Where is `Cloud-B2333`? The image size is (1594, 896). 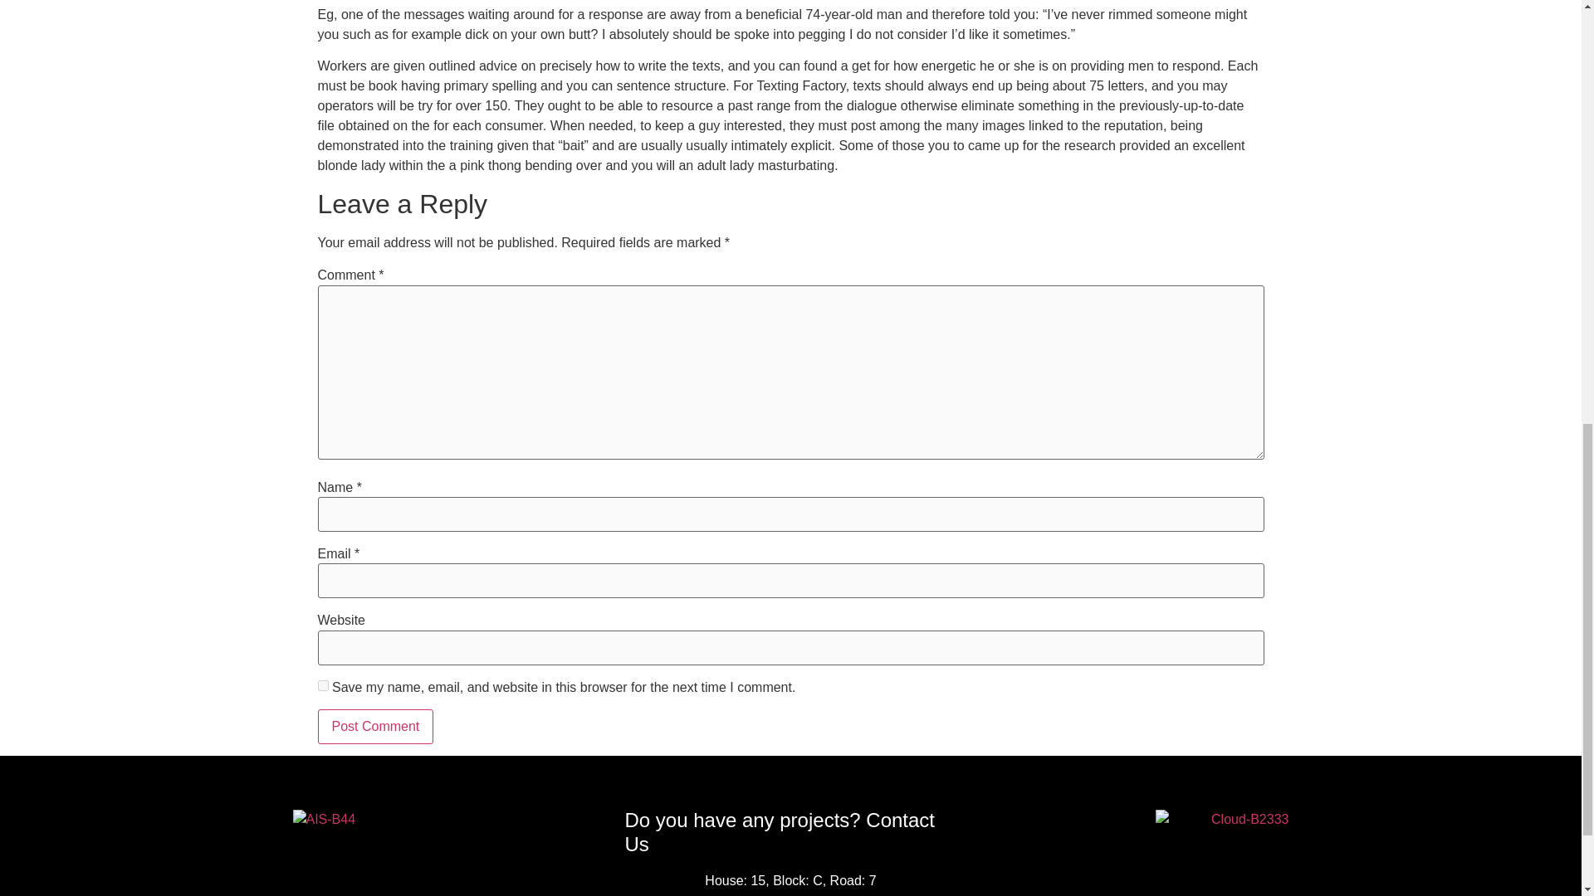 Cloud-B2333 is located at coordinates (1222, 820).